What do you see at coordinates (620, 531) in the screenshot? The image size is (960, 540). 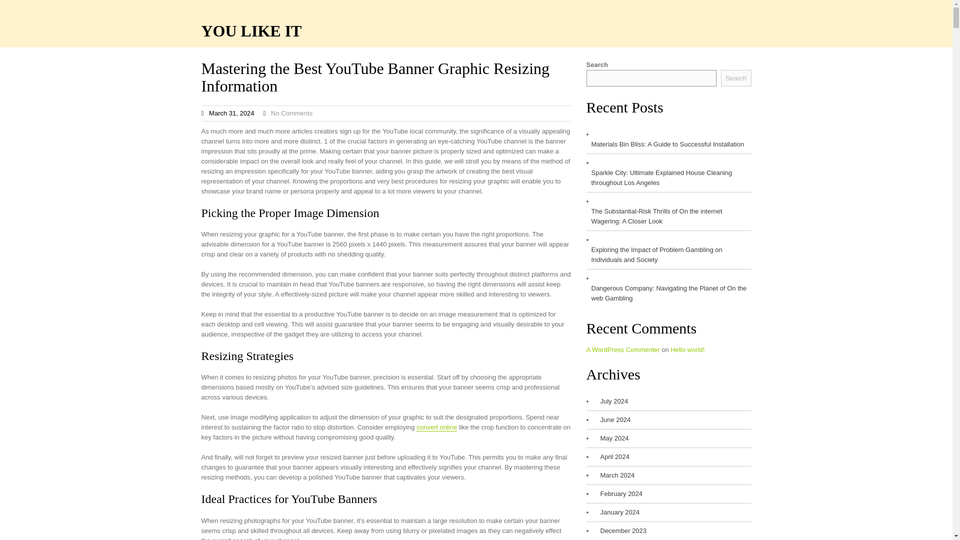 I see `December 2023` at bounding box center [620, 531].